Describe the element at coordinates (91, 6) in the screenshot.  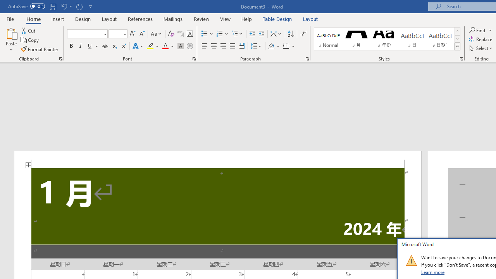
I see `Customize Quick Access Toolbar` at that location.